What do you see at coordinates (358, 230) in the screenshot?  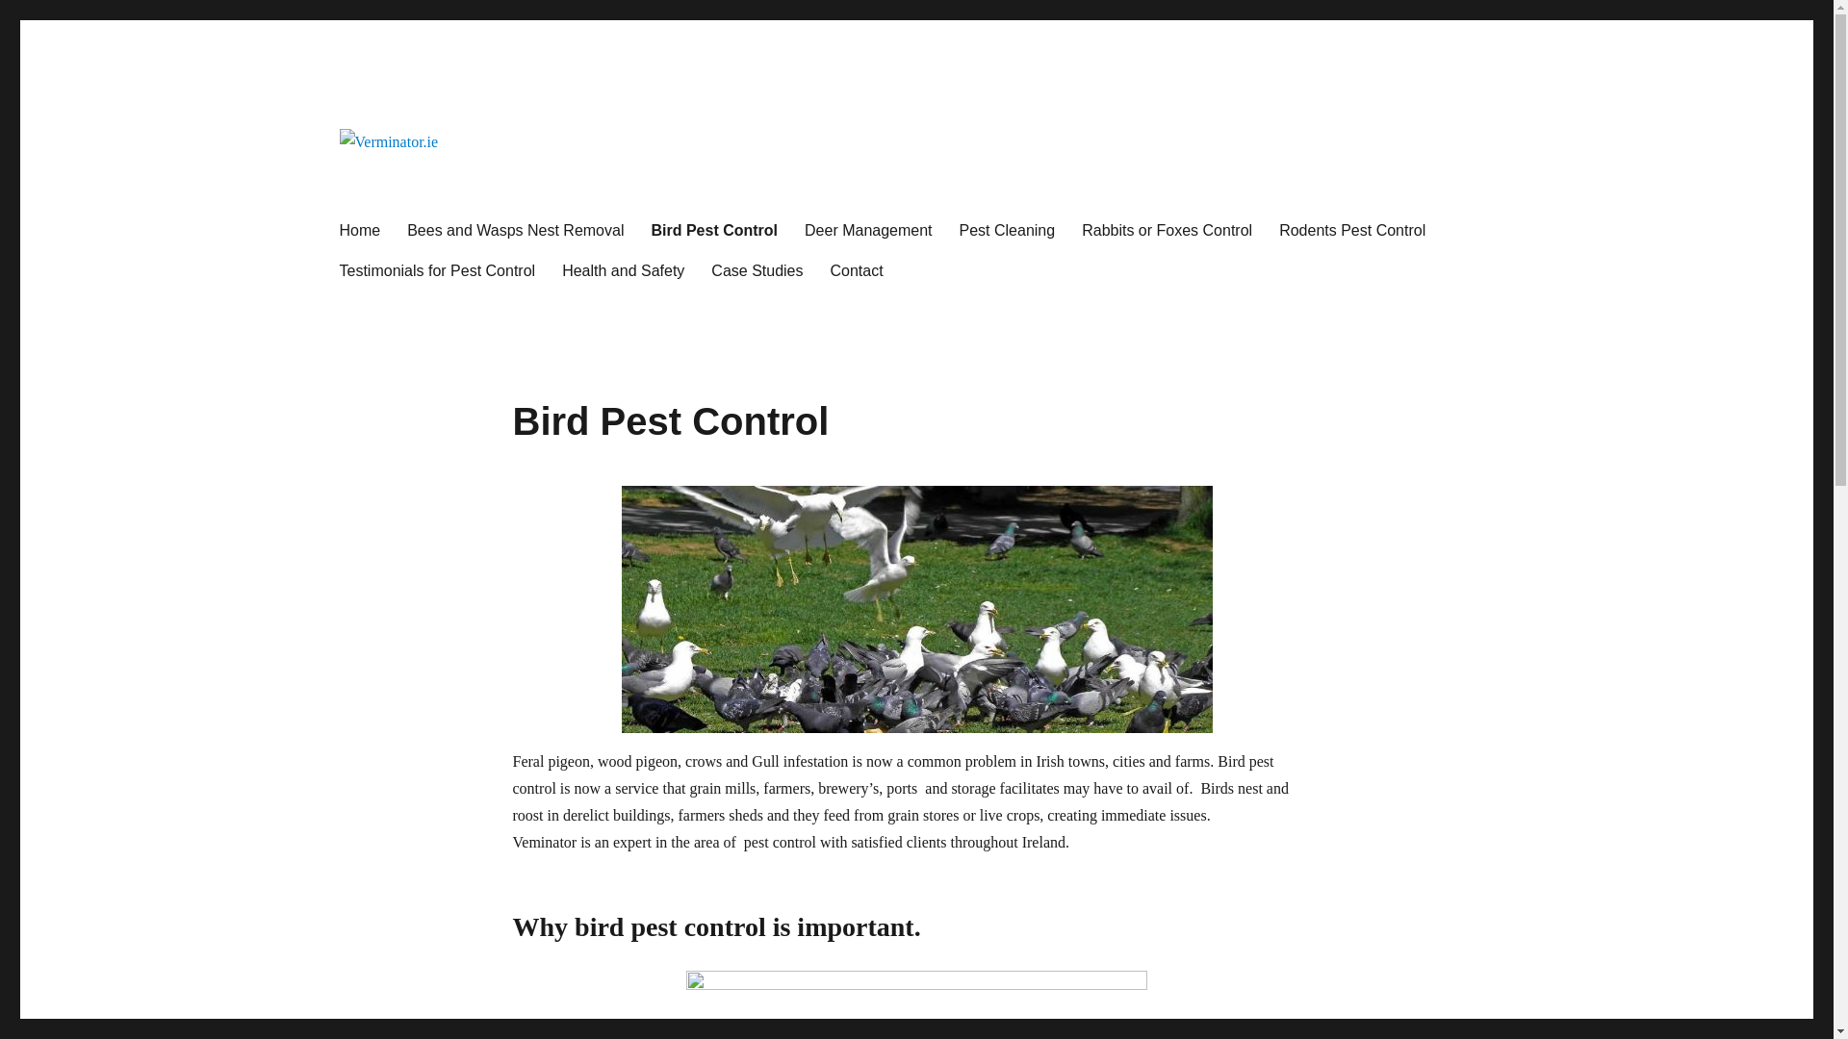 I see `Home` at bounding box center [358, 230].